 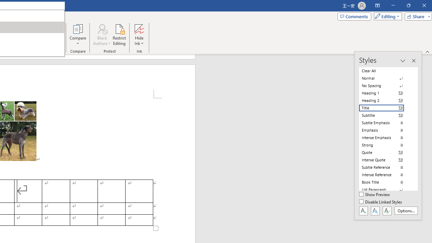 I want to click on Class: MsoCommandBar, so click(x=388, y=136).